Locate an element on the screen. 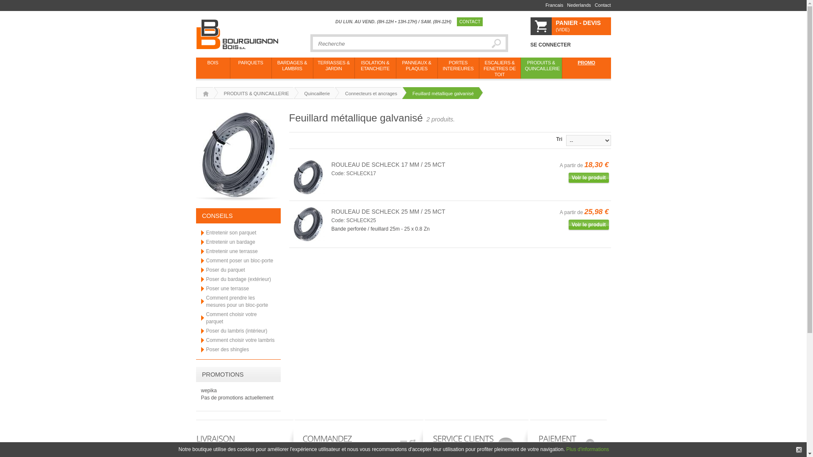  Entretenir une terrasse is located at coordinates (232, 251).